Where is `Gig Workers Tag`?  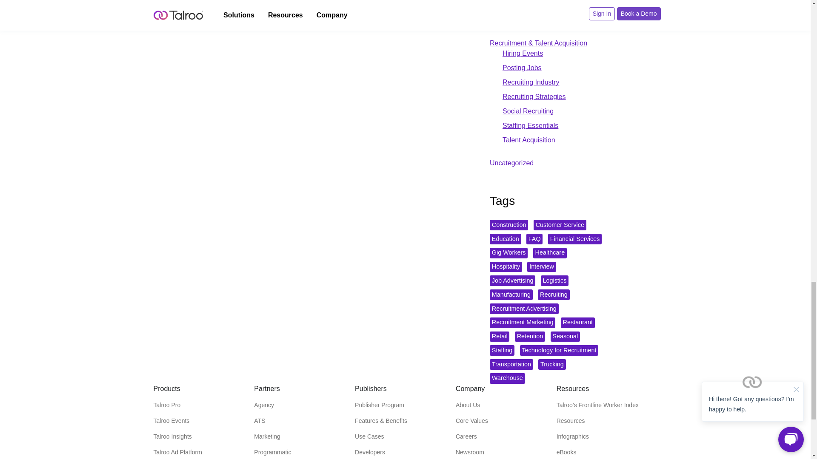
Gig Workers Tag is located at coordinates (508, 253).